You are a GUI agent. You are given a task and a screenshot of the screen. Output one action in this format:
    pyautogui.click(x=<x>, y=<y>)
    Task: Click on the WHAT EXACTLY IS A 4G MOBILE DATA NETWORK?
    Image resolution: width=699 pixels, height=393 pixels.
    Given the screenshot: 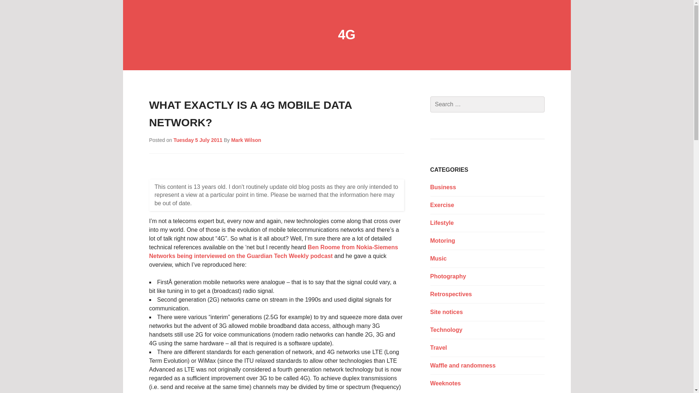 What is the action you would take?
    pyautogui.click(x=250, y=114)
    